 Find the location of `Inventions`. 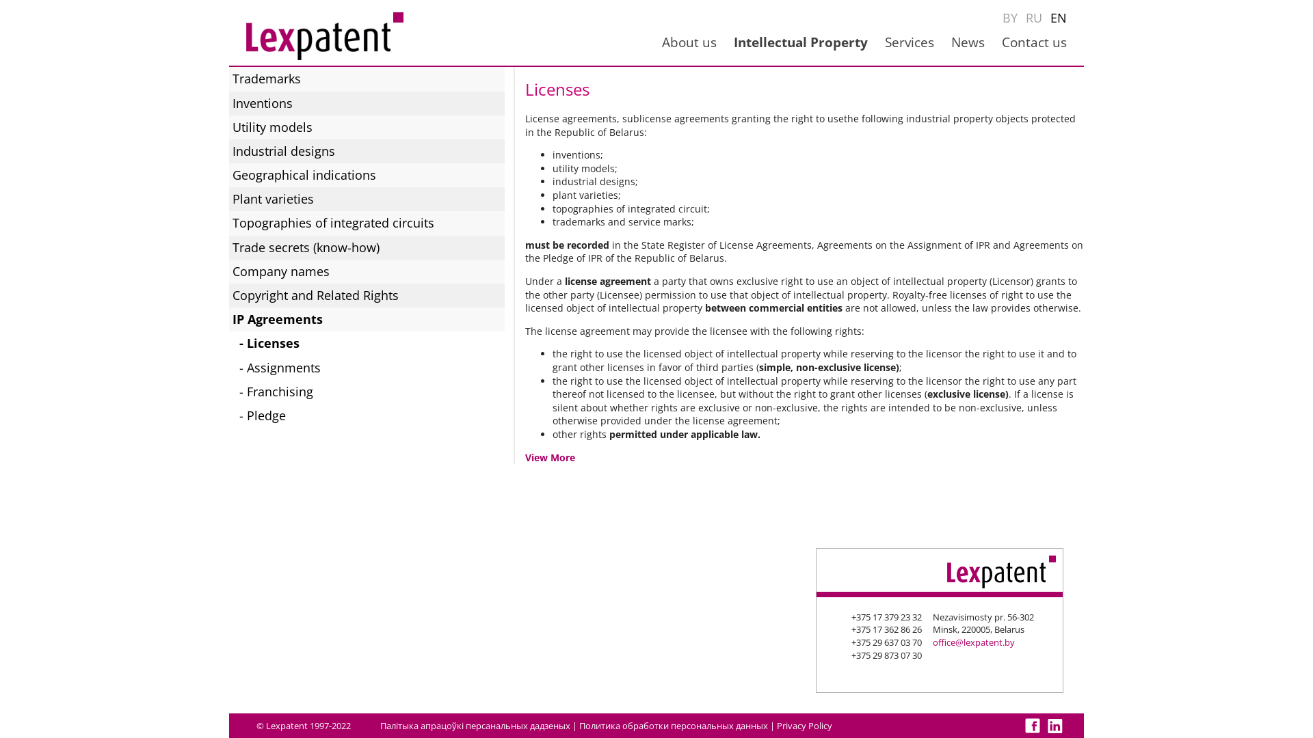

Inventions is located at coordinates (367, 104).